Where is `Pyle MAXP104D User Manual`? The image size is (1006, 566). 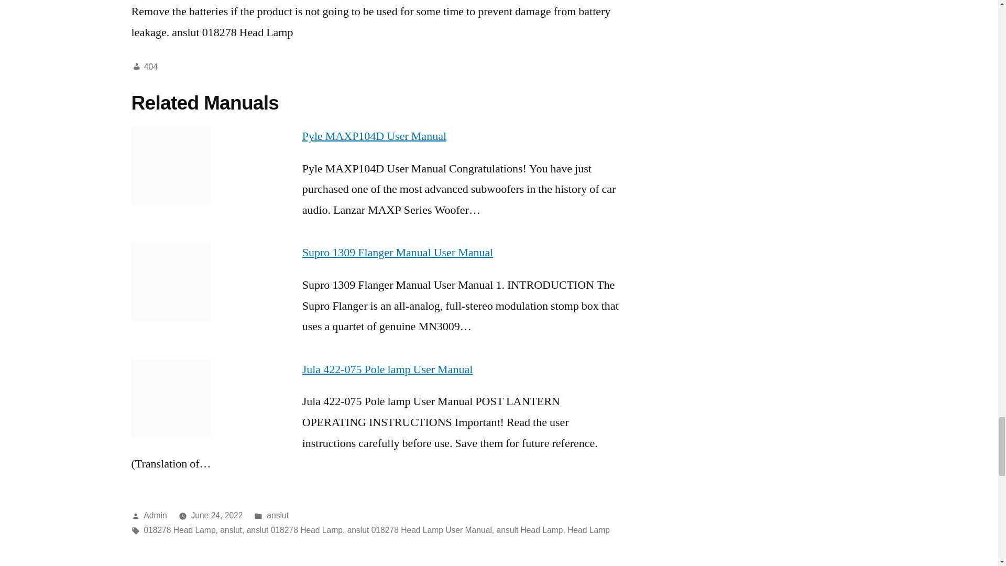
Pyle MAXP104D User Manual is located at coordinates (374, 136).